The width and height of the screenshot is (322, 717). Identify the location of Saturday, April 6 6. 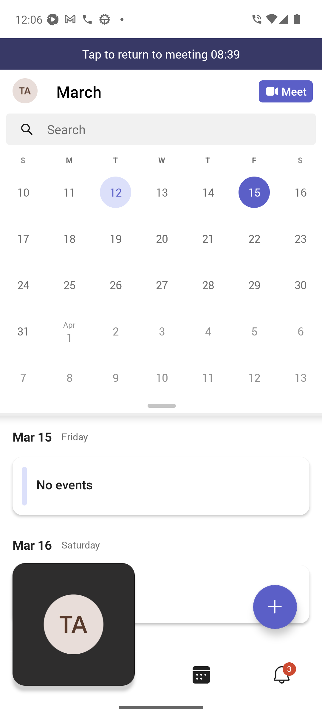
(299, 331).